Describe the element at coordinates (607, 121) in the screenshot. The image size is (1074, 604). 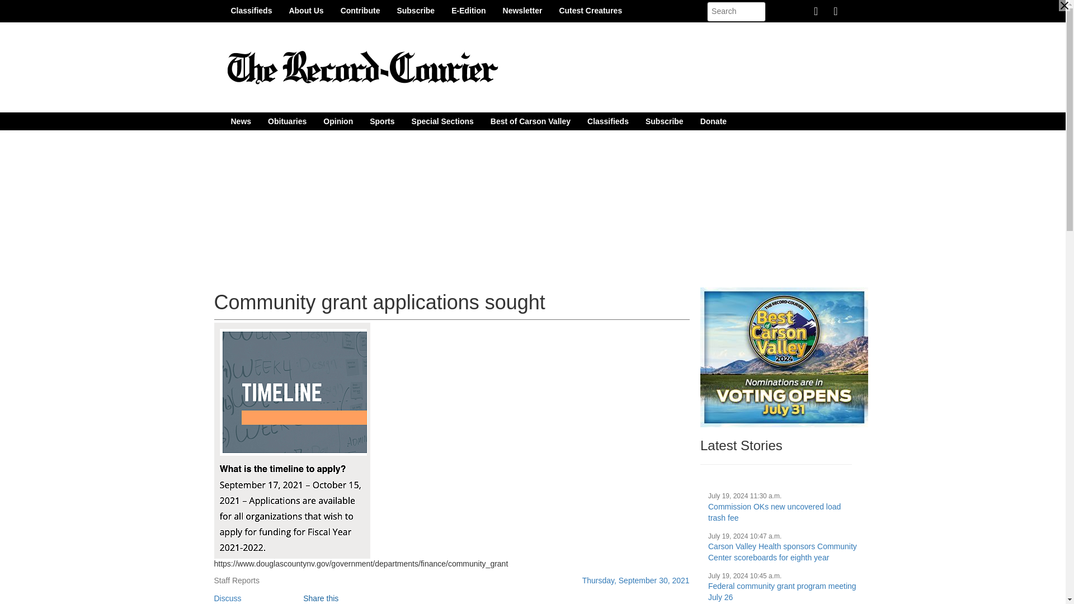
I see `Classifieds` at that location.